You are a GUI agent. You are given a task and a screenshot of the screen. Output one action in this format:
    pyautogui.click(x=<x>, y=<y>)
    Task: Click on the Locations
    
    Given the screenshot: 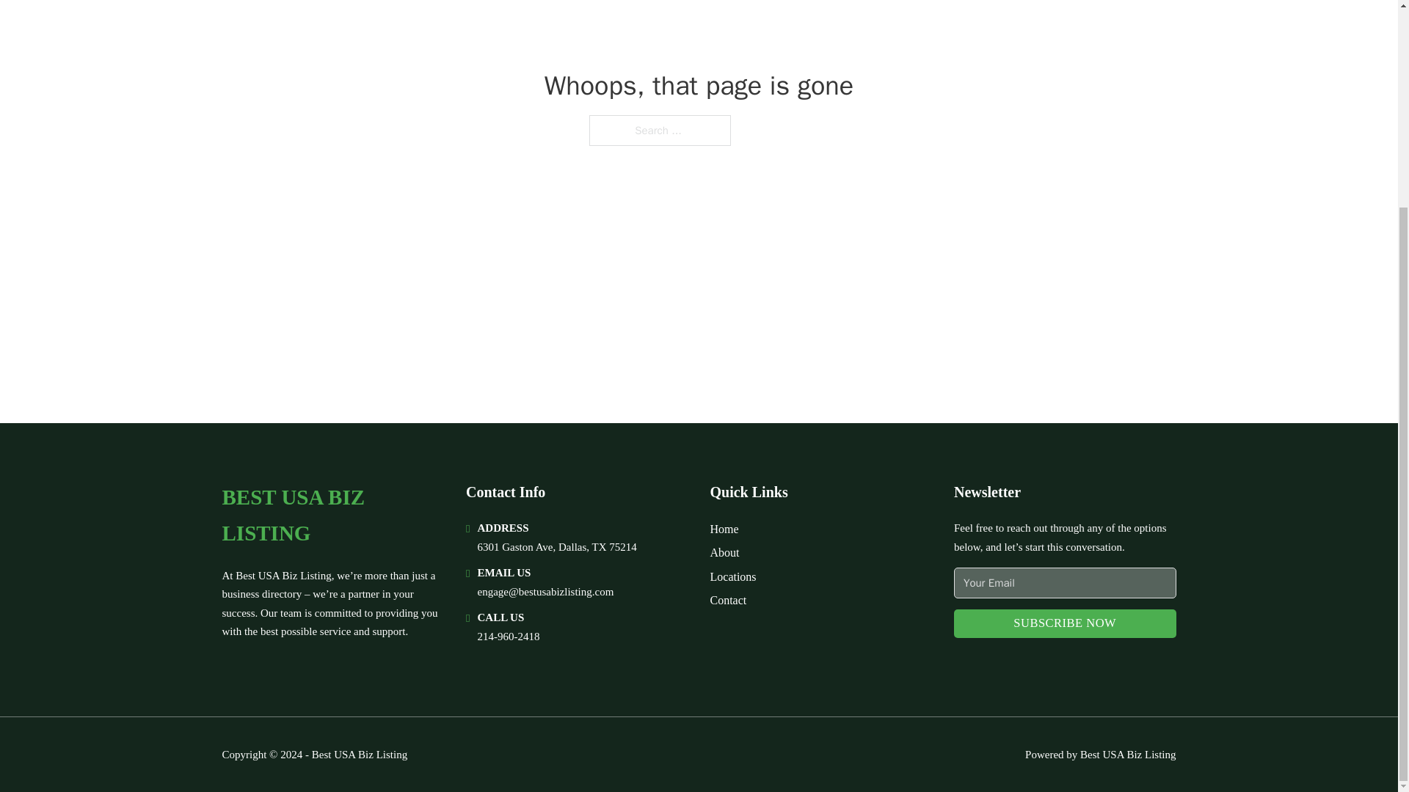 What is the action you would take?
    pyautogui.click(x=733, y=576)
    